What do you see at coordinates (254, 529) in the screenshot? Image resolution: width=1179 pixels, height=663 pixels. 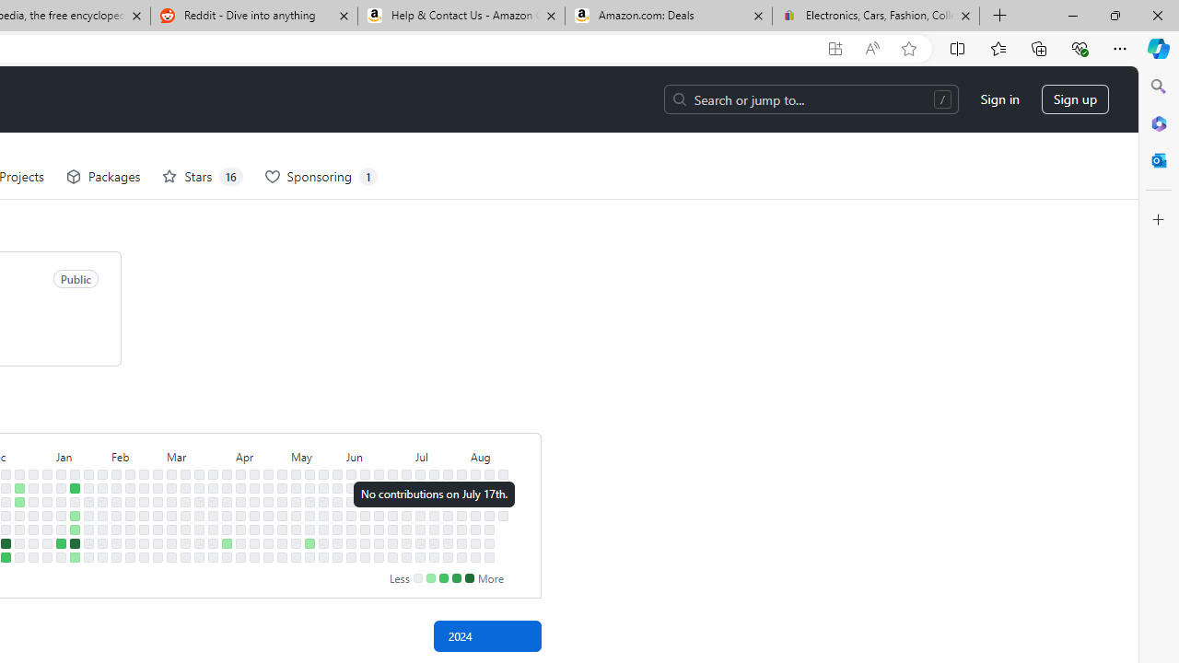 I see `No contributions on April 18th.` at bounding box center [254, 529].